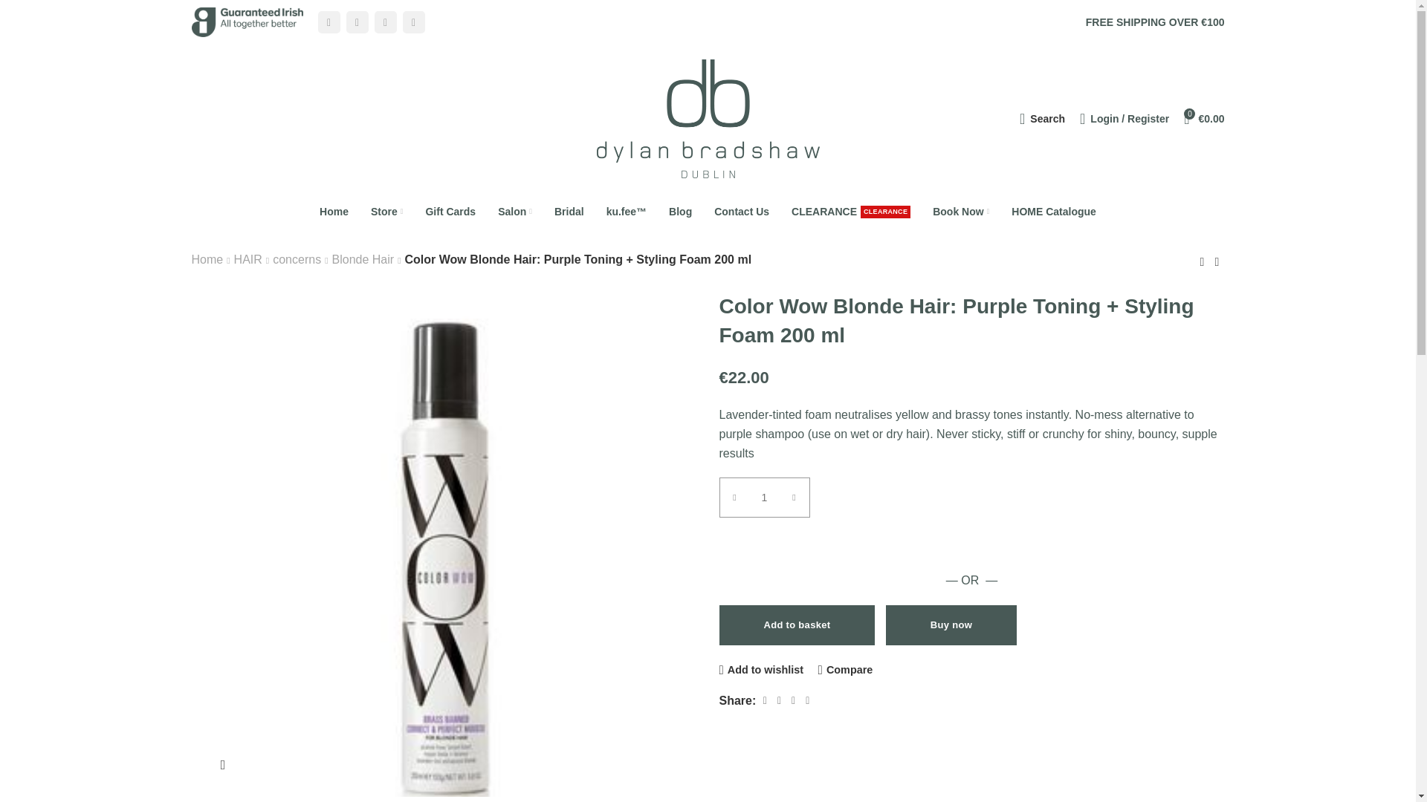 This screenshot has height=802, width=1427. Describe the element at coordinates (297, 259) in the screenshot. I see `concerns` at that location.